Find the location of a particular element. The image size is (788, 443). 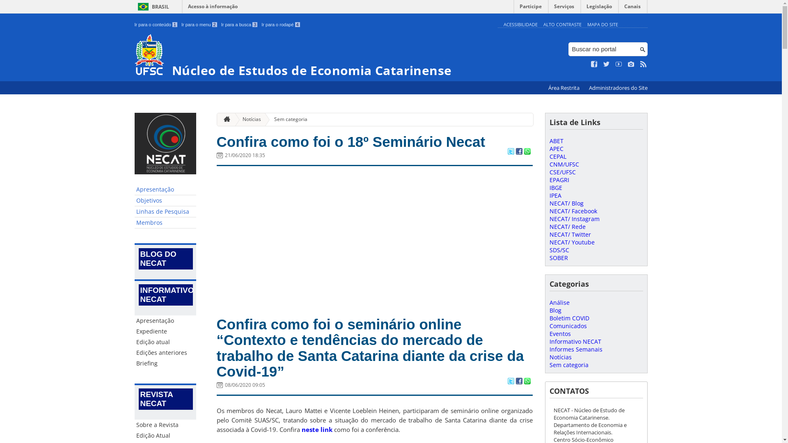

Ir para o menu 2 is located at coordinates (199, 25).